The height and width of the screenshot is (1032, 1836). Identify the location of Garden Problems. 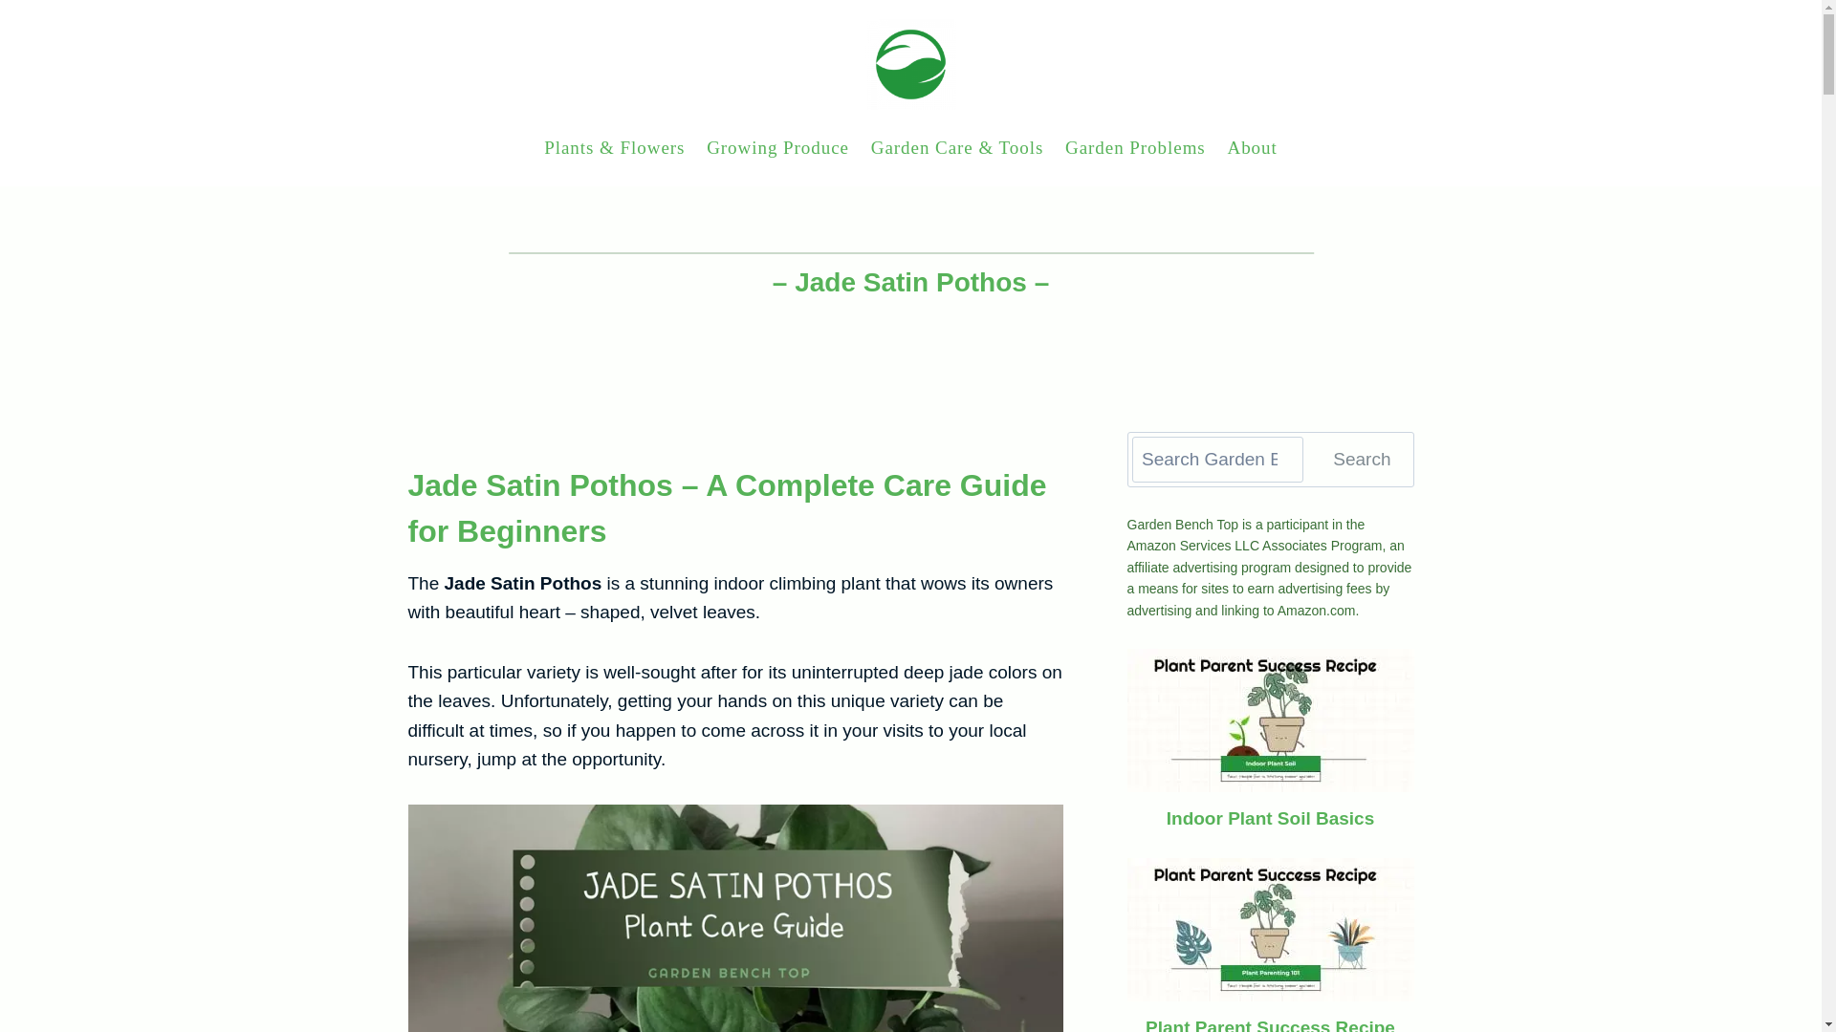
(1134, 147).